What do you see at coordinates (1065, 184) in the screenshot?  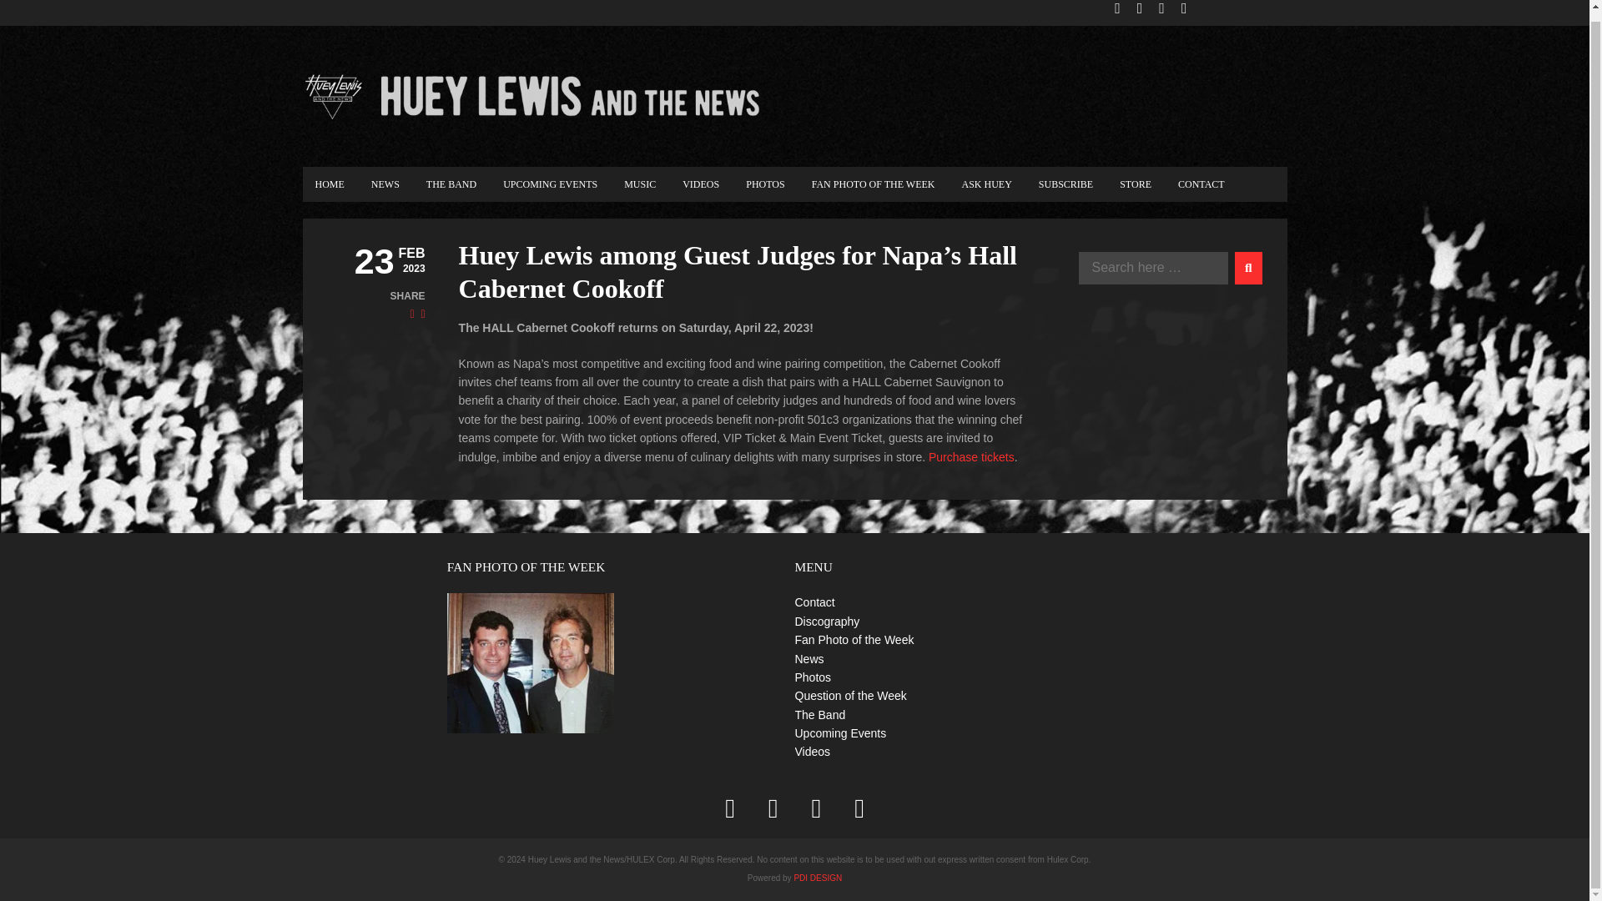 I see `SUBSCRIBE` at bounding box center [1065, 184].